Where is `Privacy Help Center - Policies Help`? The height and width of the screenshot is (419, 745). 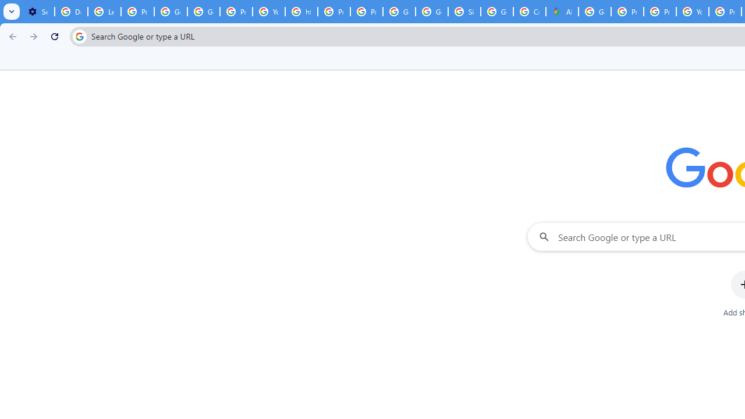 Privacy Help Center - Policies Help is located at coordinates (627, 12).